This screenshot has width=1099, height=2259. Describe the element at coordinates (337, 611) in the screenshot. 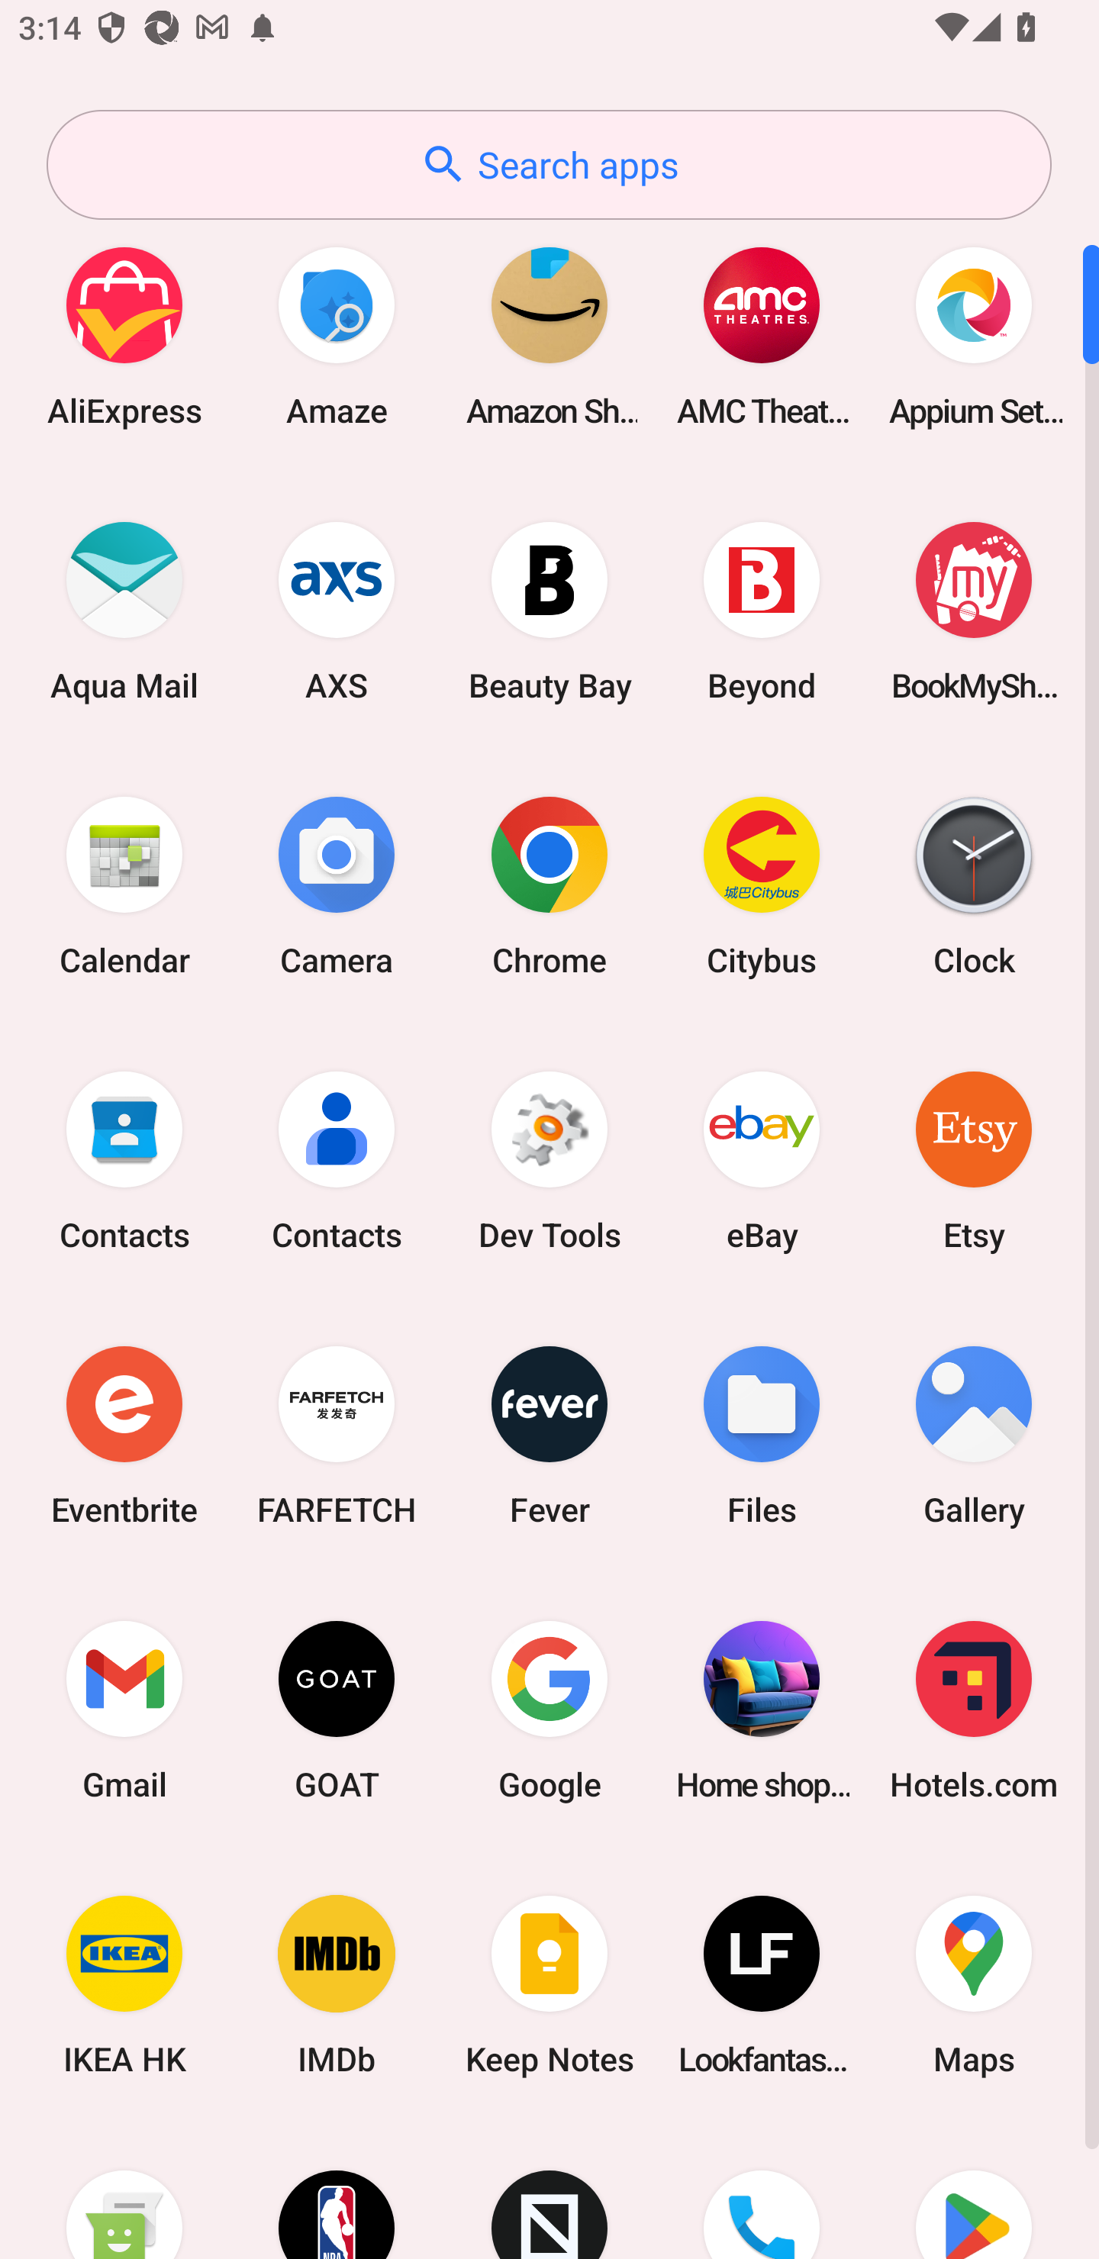

I see `AXS` at that location.